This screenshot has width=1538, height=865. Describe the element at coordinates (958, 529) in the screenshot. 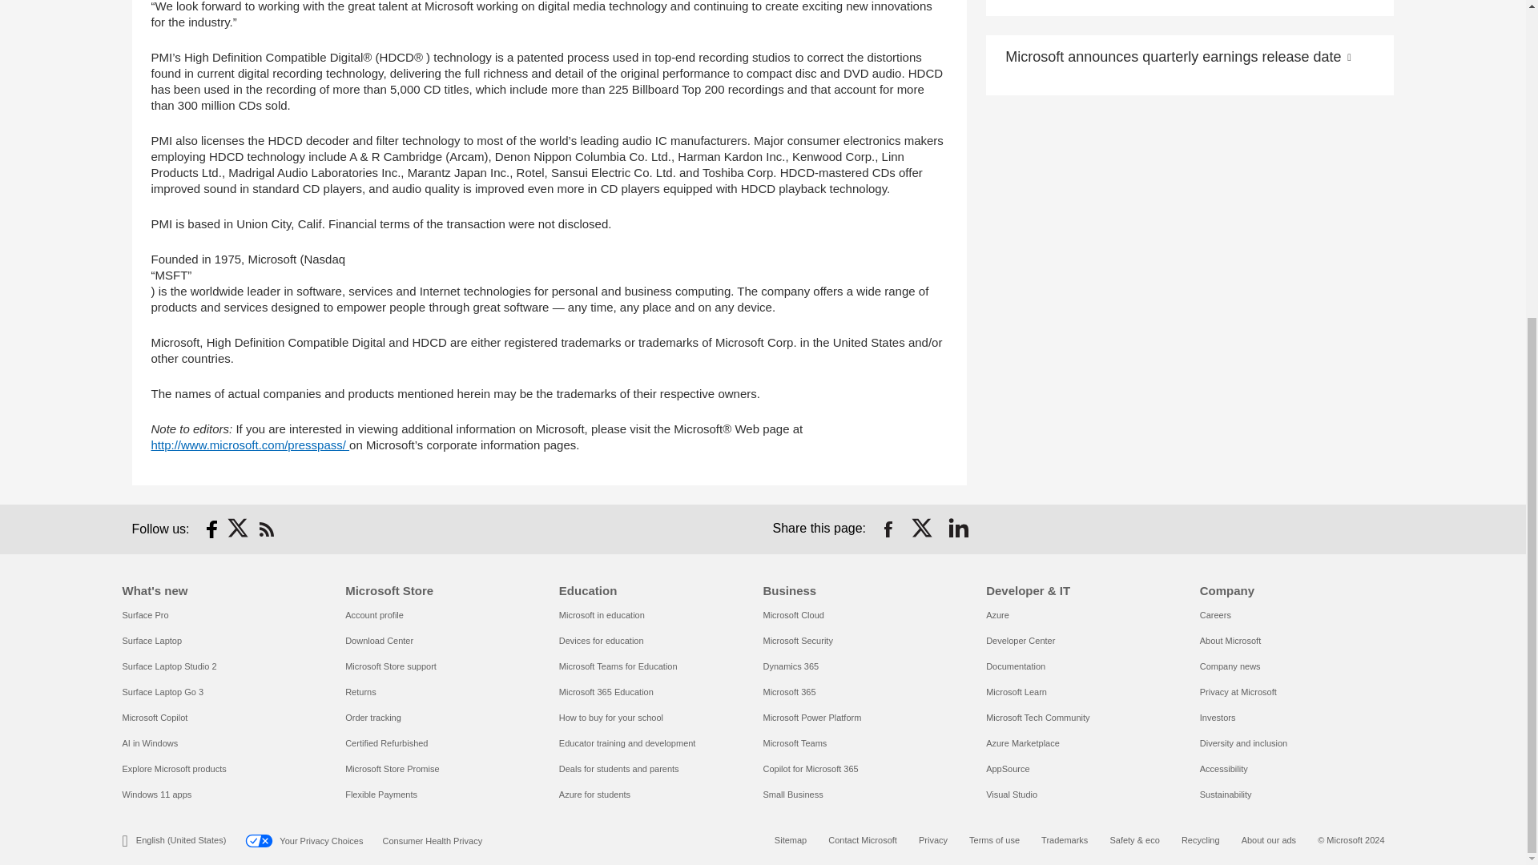

I see `Share on LinkedIn` at that location.